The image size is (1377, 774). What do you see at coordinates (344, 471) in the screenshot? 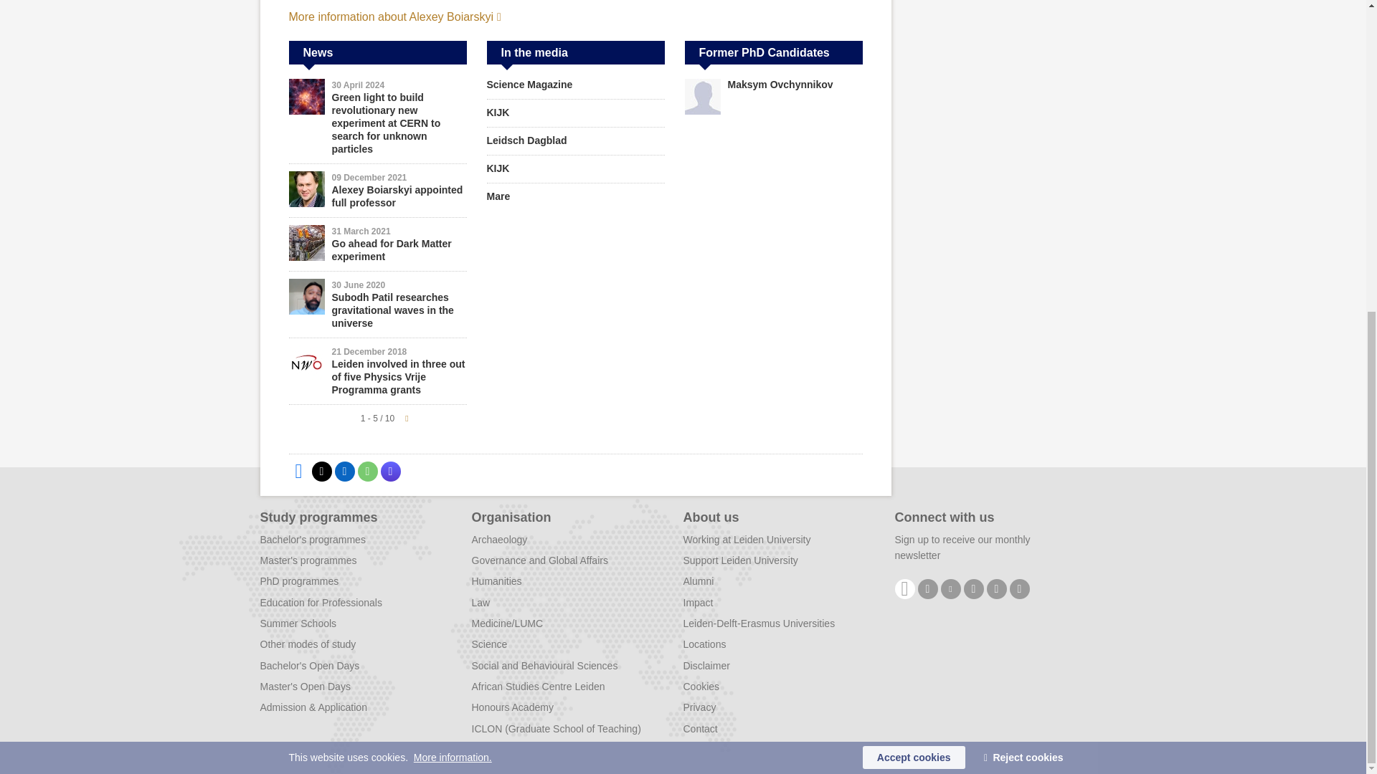
I see `Share on LinkedIn` at bounding box center [344, 471].